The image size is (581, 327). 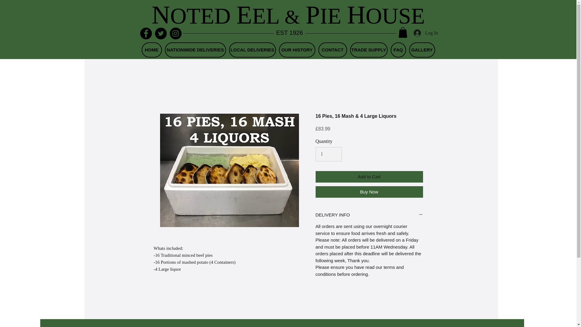 I want to click on Buy Now, so click(x=369, y=192).